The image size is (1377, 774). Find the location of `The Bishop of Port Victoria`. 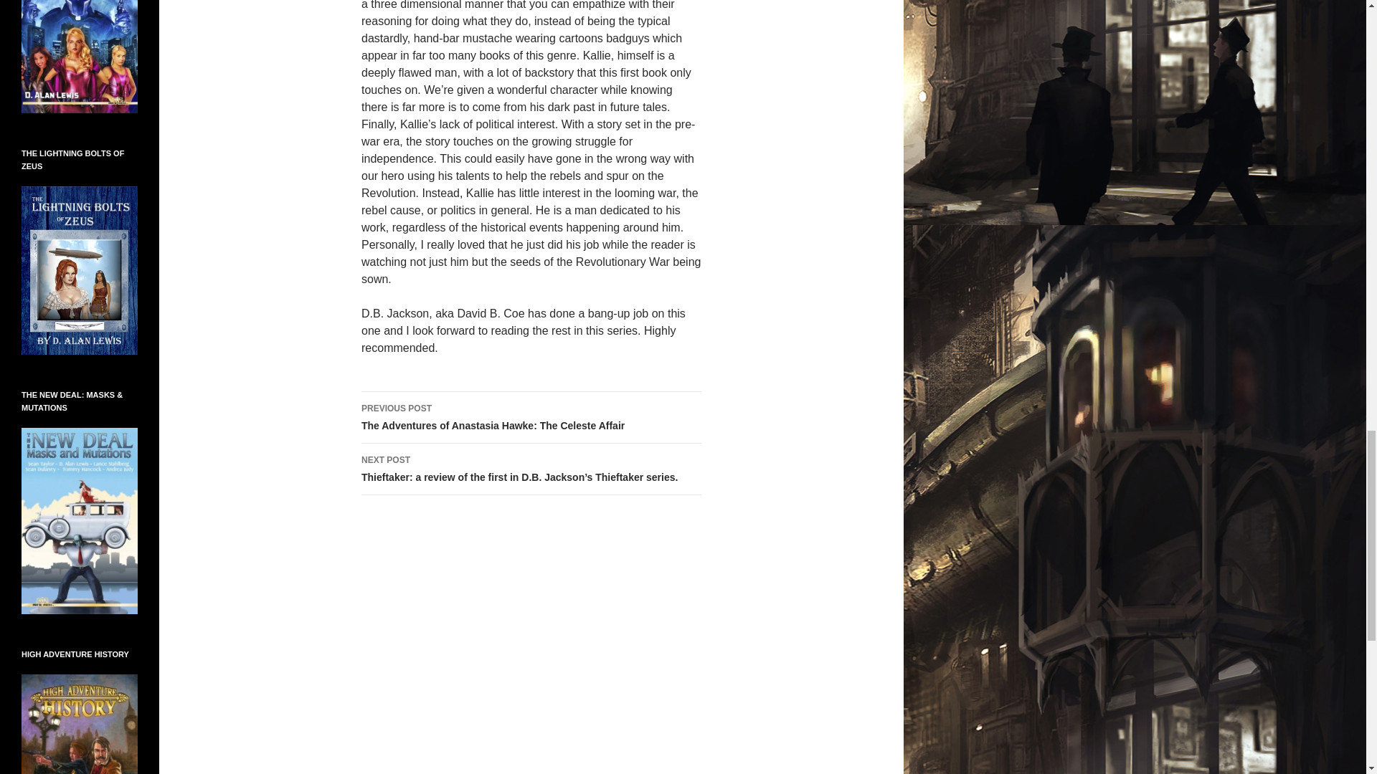

The Bishop of Port Victoria is located at coordinates (80, 23).